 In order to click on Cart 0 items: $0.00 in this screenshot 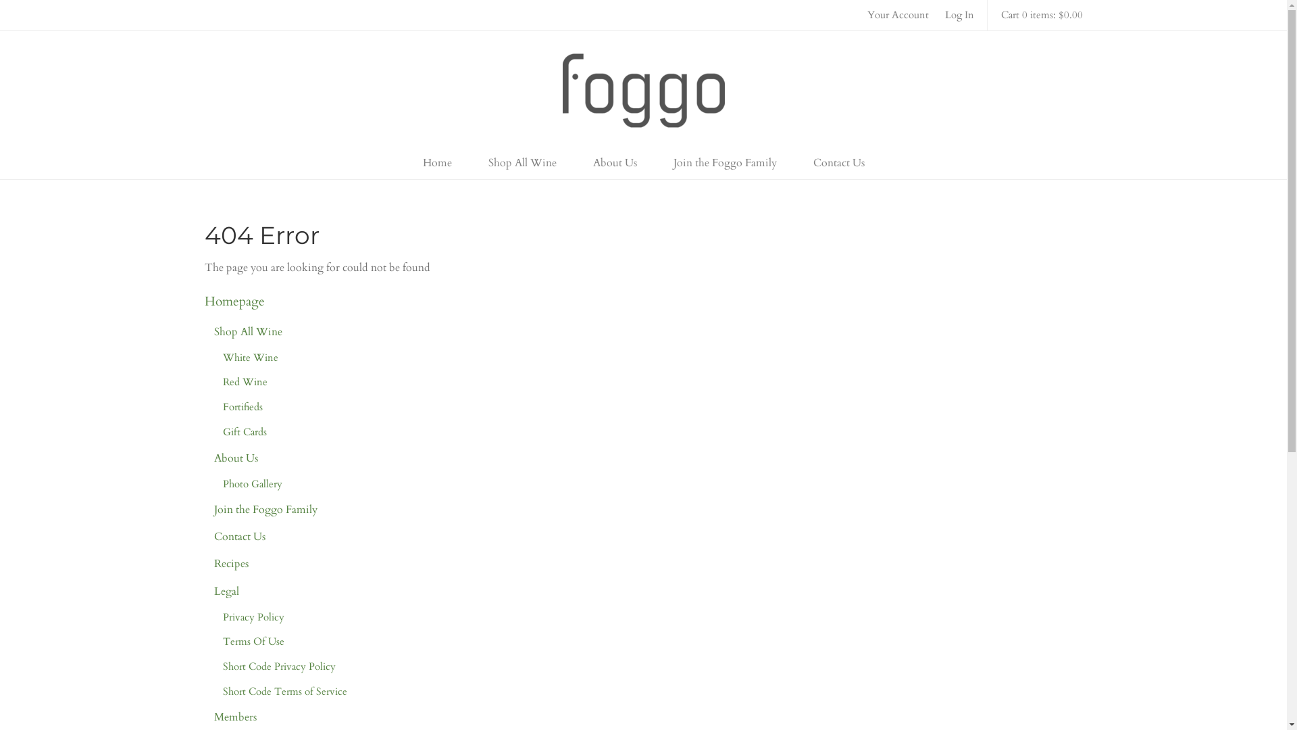, I will do `click(1042, 15)`.